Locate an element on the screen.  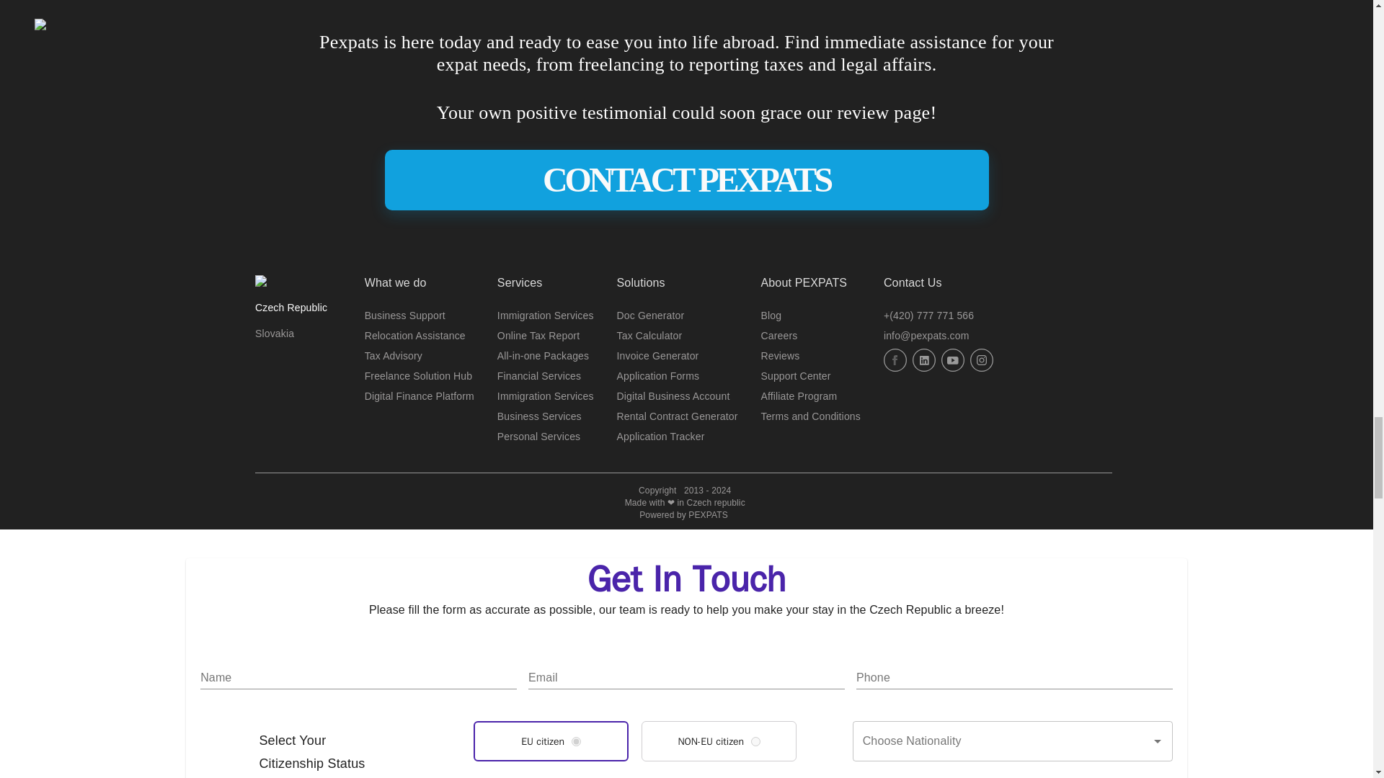
Immigration Services is located at coordinates (545, 316).